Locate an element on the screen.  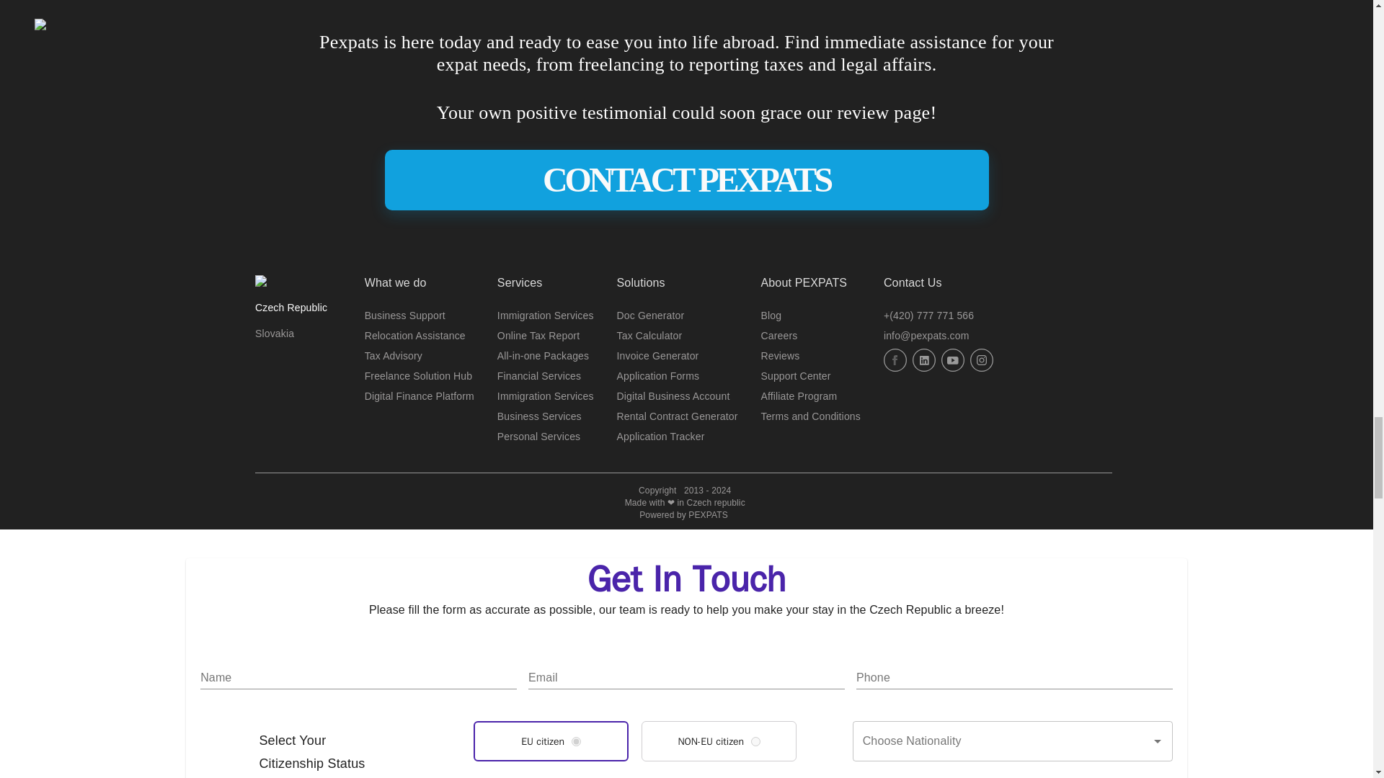
Immigration Services is located at coordinates (545, 316).